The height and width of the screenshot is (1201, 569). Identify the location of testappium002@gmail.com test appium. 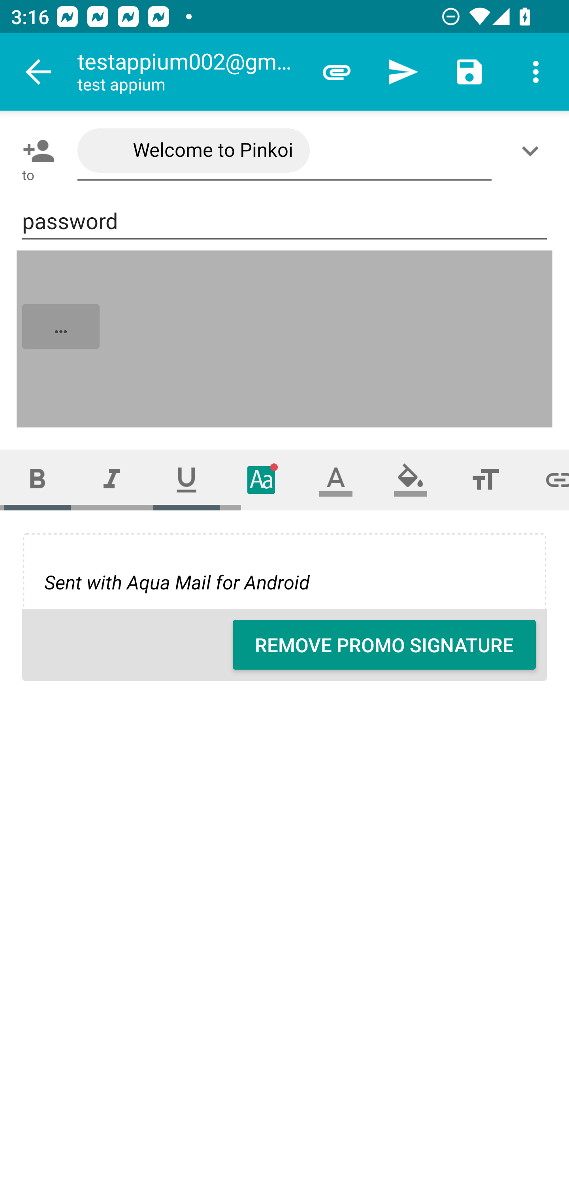
(190, 72).